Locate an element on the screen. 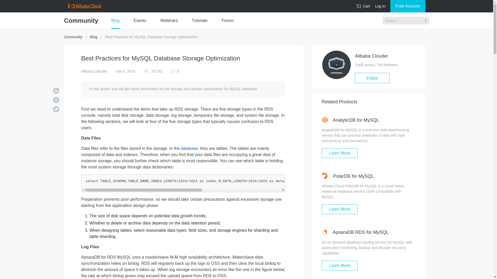 The image size is (497, 279). Tutorials is located at coordinates (200, 21).